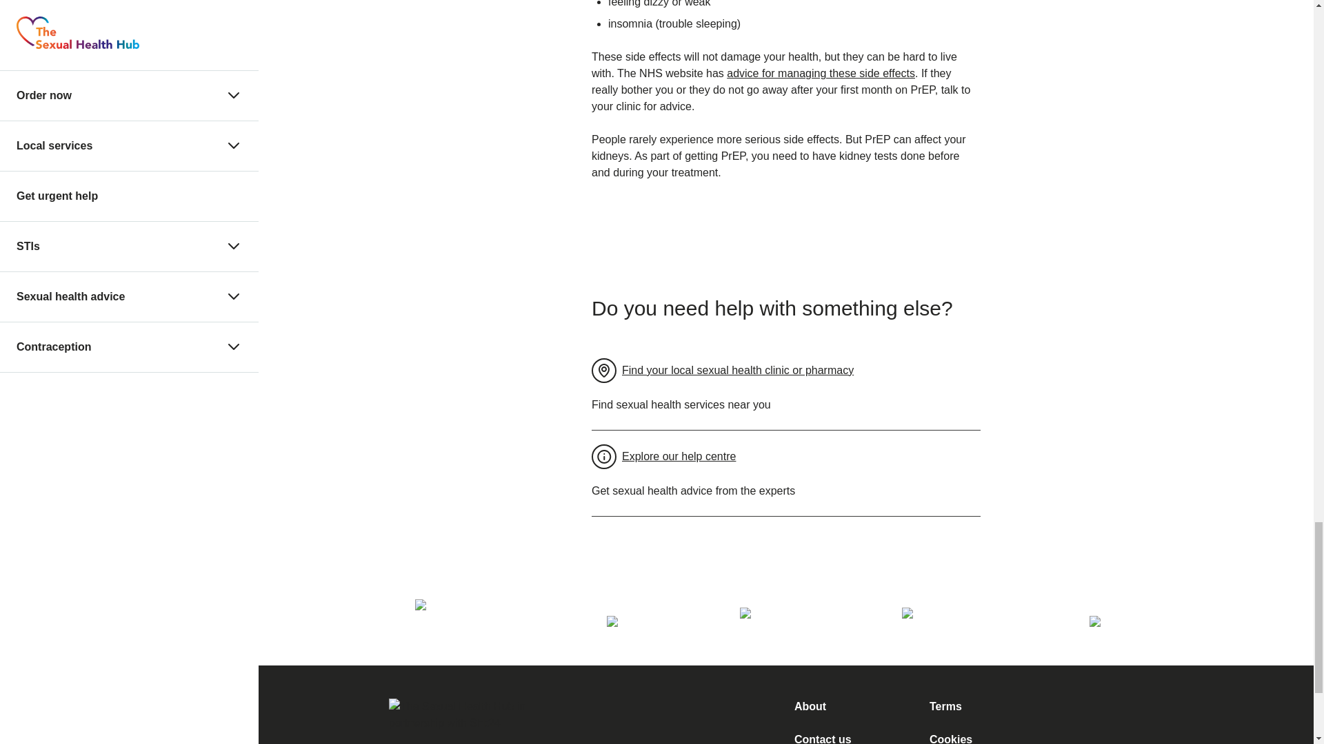 Image resolution: width=1324 pixels, height=744 pixels. Describe the element at coordinates (821, 73) in the screenshot. I see `advice for managing these side effects` at that location.